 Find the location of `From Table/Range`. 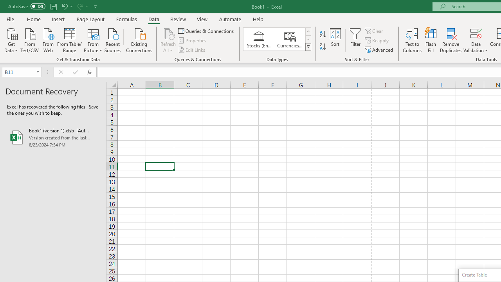

From Table/Range is located at coordinates (70, 40).